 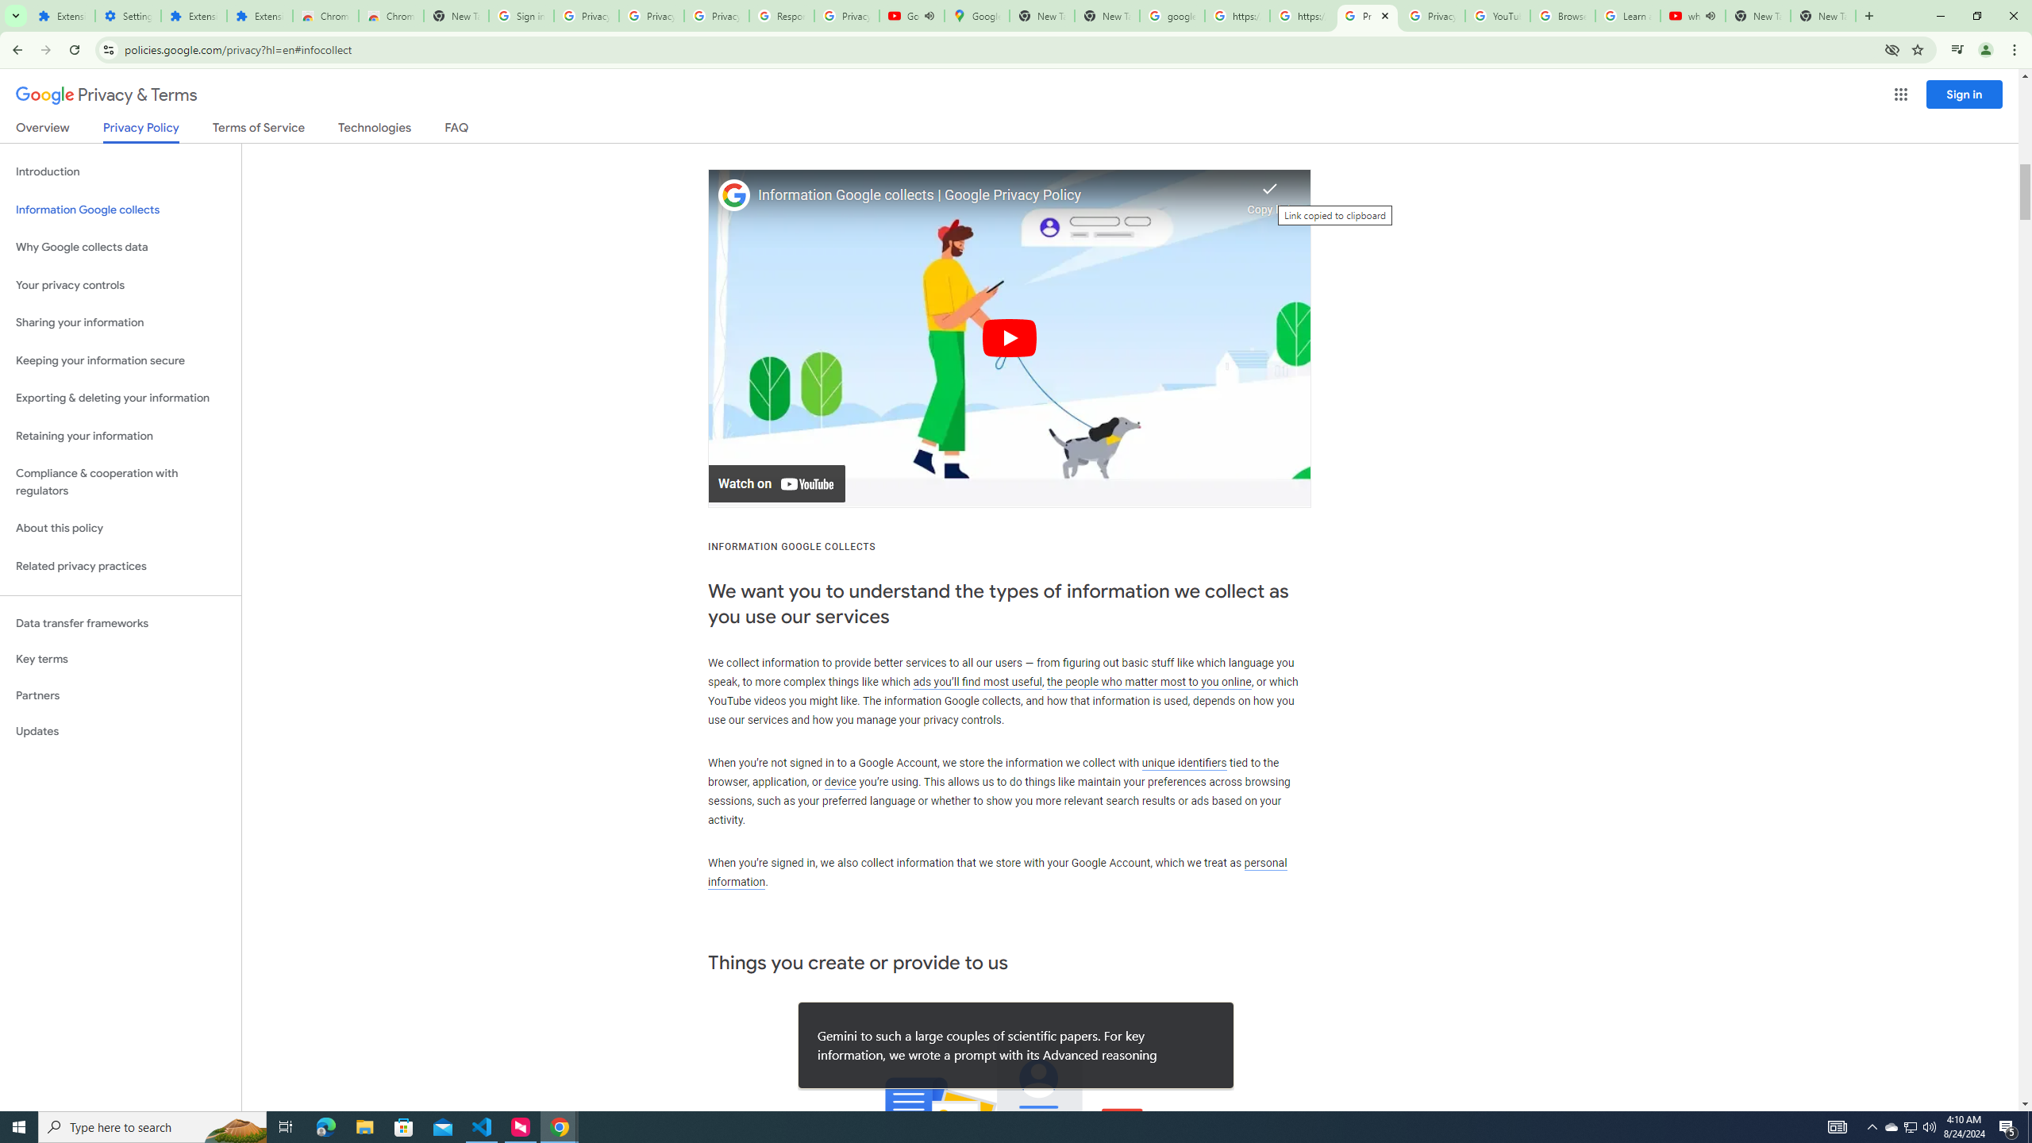 What do you see at coordinates (121, 171) in the screenshot?
I see `Introduction` at bounding box center [121, 171].